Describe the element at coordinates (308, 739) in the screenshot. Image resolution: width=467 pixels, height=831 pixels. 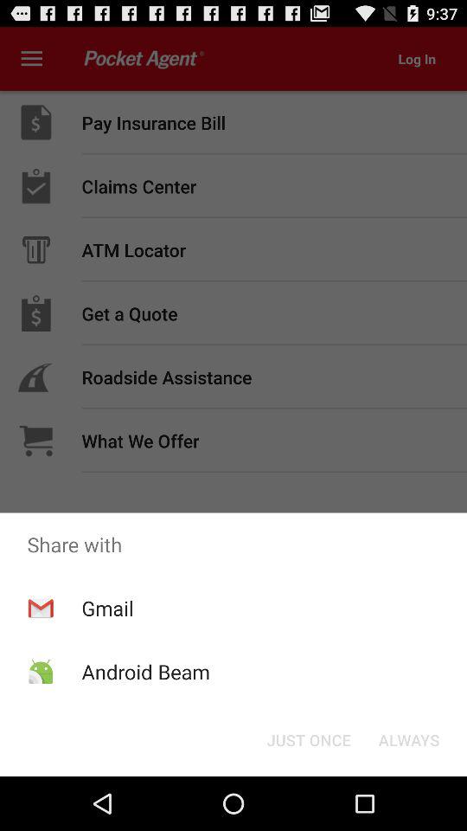
I see `turn on the app below the share with` at that location.